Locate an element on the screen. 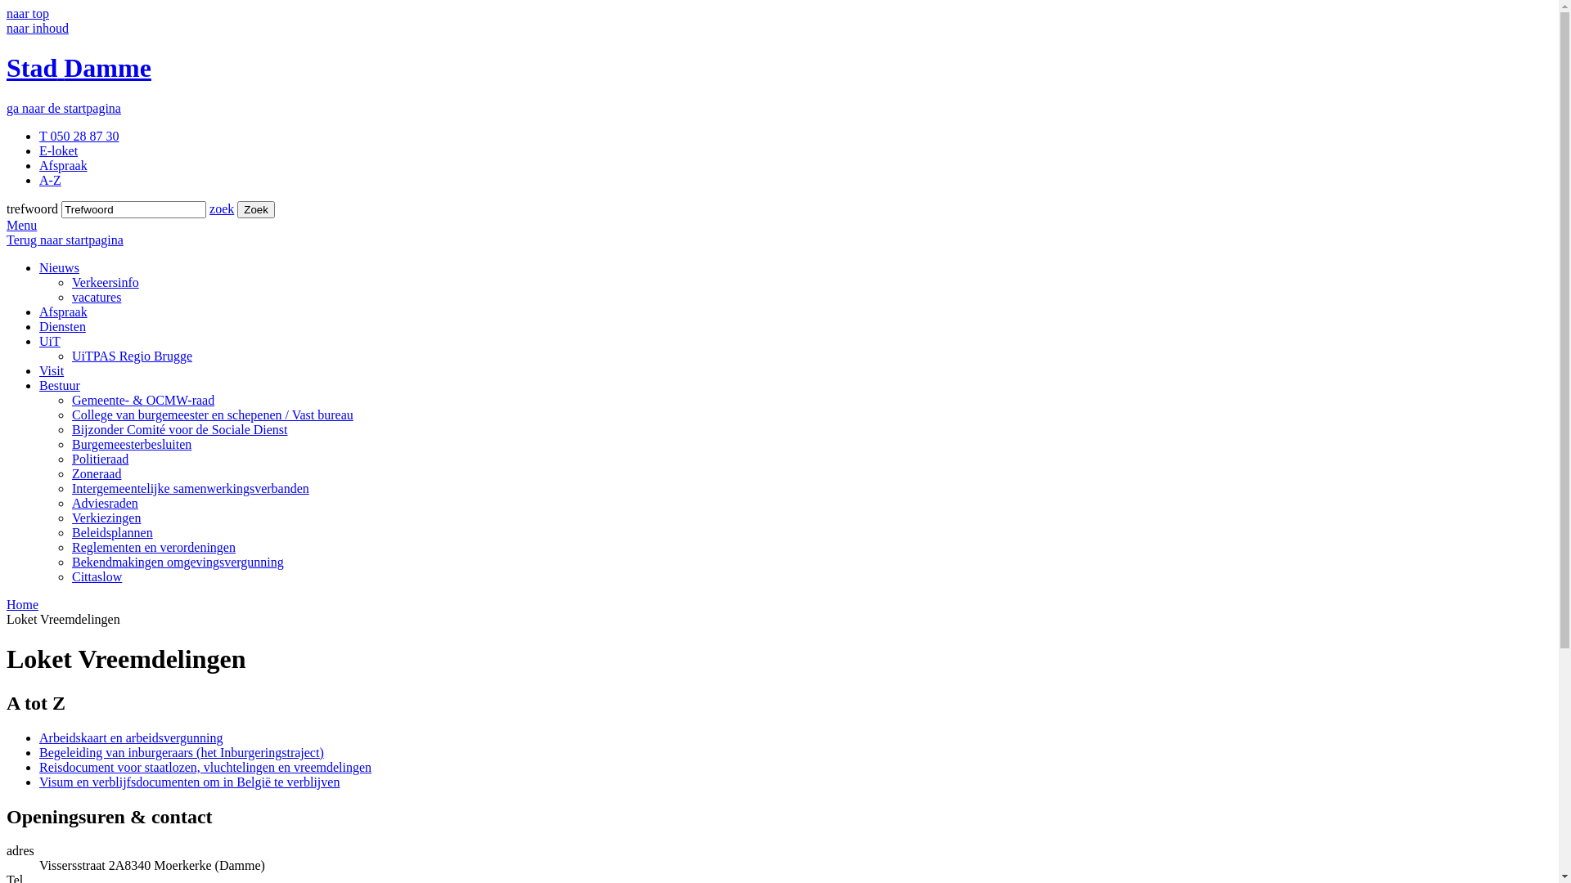  UiTPAS Regio Brugge is located at coordinates (133, 356).